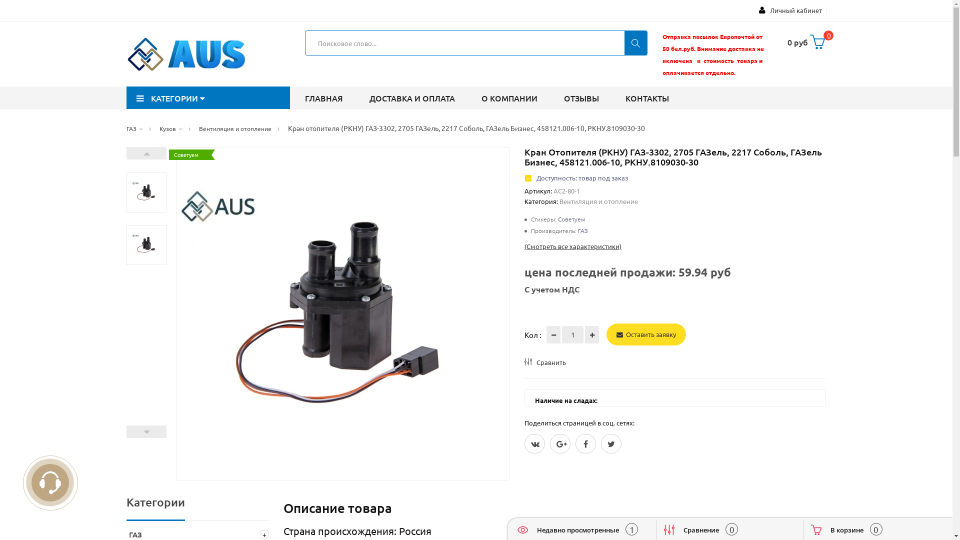 Image resolution: width=960 pixels, height=540 pixels. Describe the element at coordinates (146, 153) in the screenshot. I see `Next` at that location.